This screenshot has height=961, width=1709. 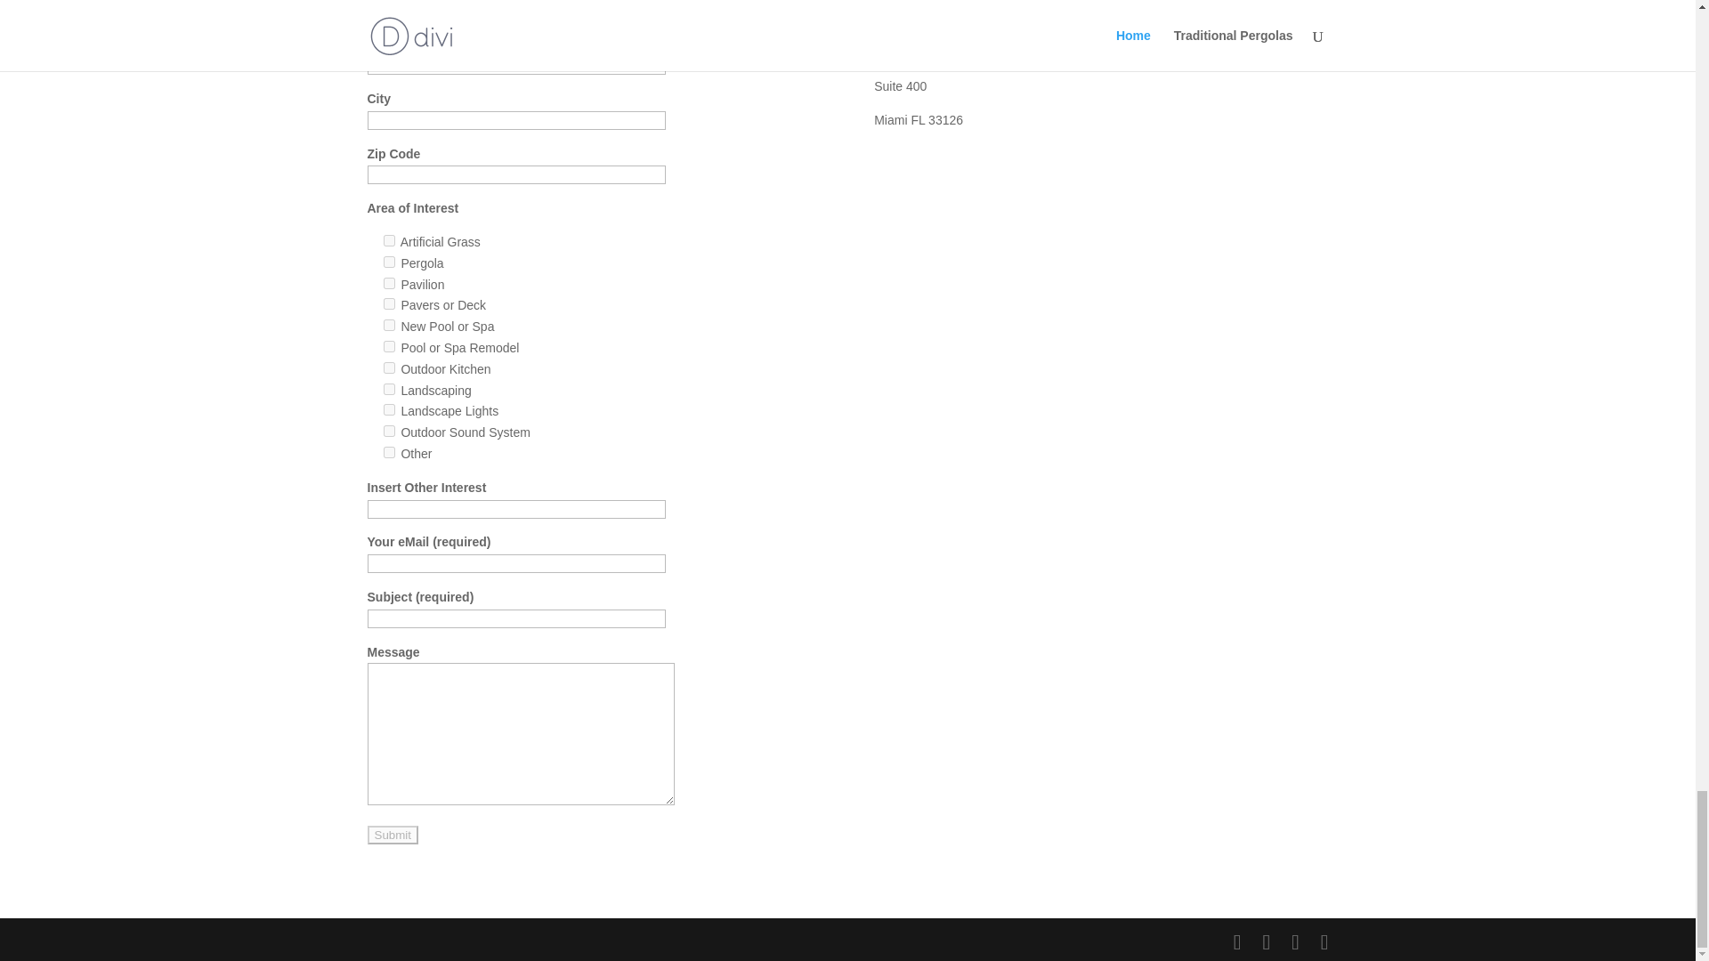 I want to click on Outdoor Kitchen, so click(x=388, y=368).